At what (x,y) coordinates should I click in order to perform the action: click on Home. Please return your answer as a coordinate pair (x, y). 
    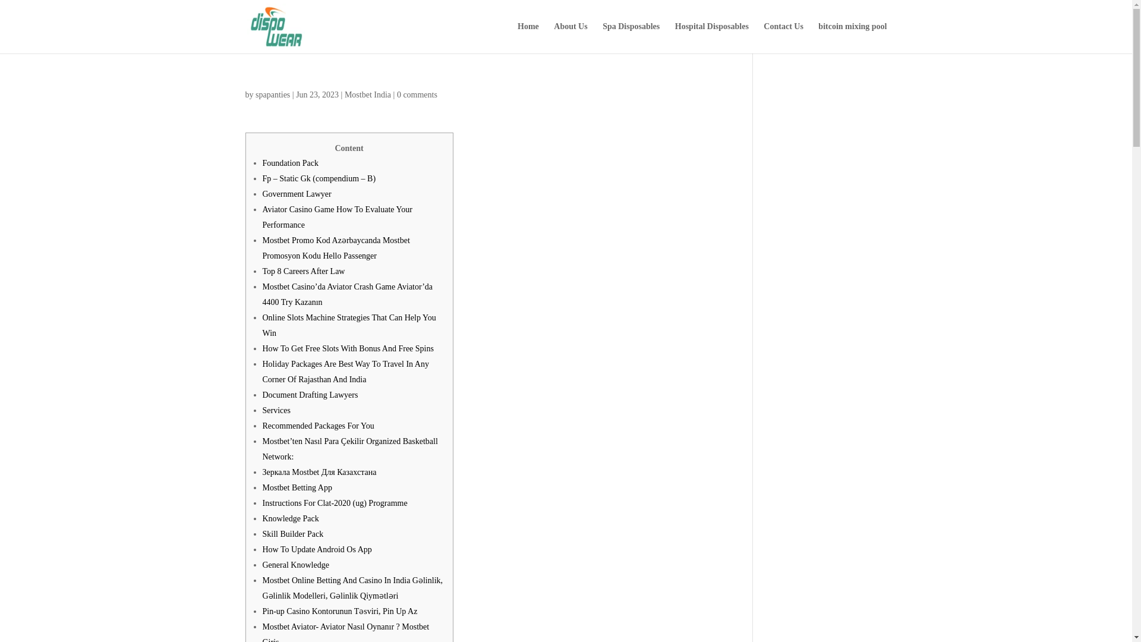
    Looking at the image, I should click on (528, 37).